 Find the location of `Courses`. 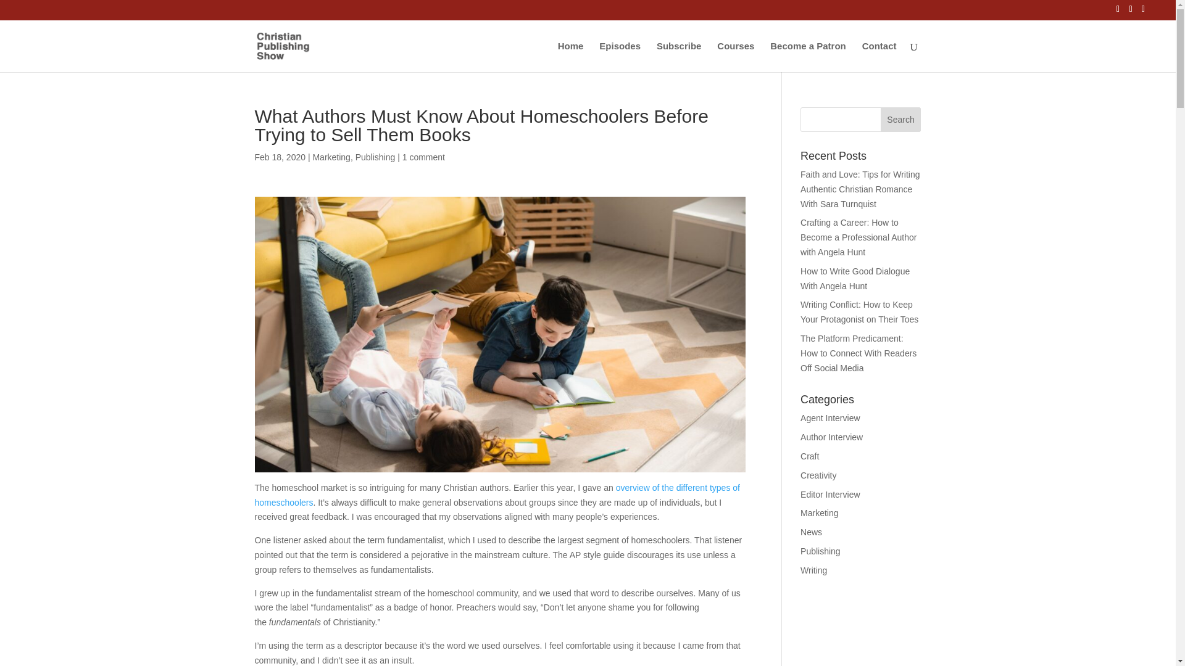

Courses is located at coordinates (735, 57).